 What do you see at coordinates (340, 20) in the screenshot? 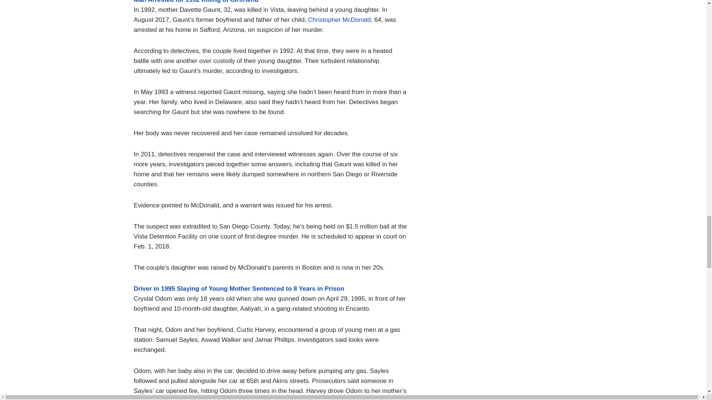
I see `Christopher McDonald,` at bounding box center [340, 20].